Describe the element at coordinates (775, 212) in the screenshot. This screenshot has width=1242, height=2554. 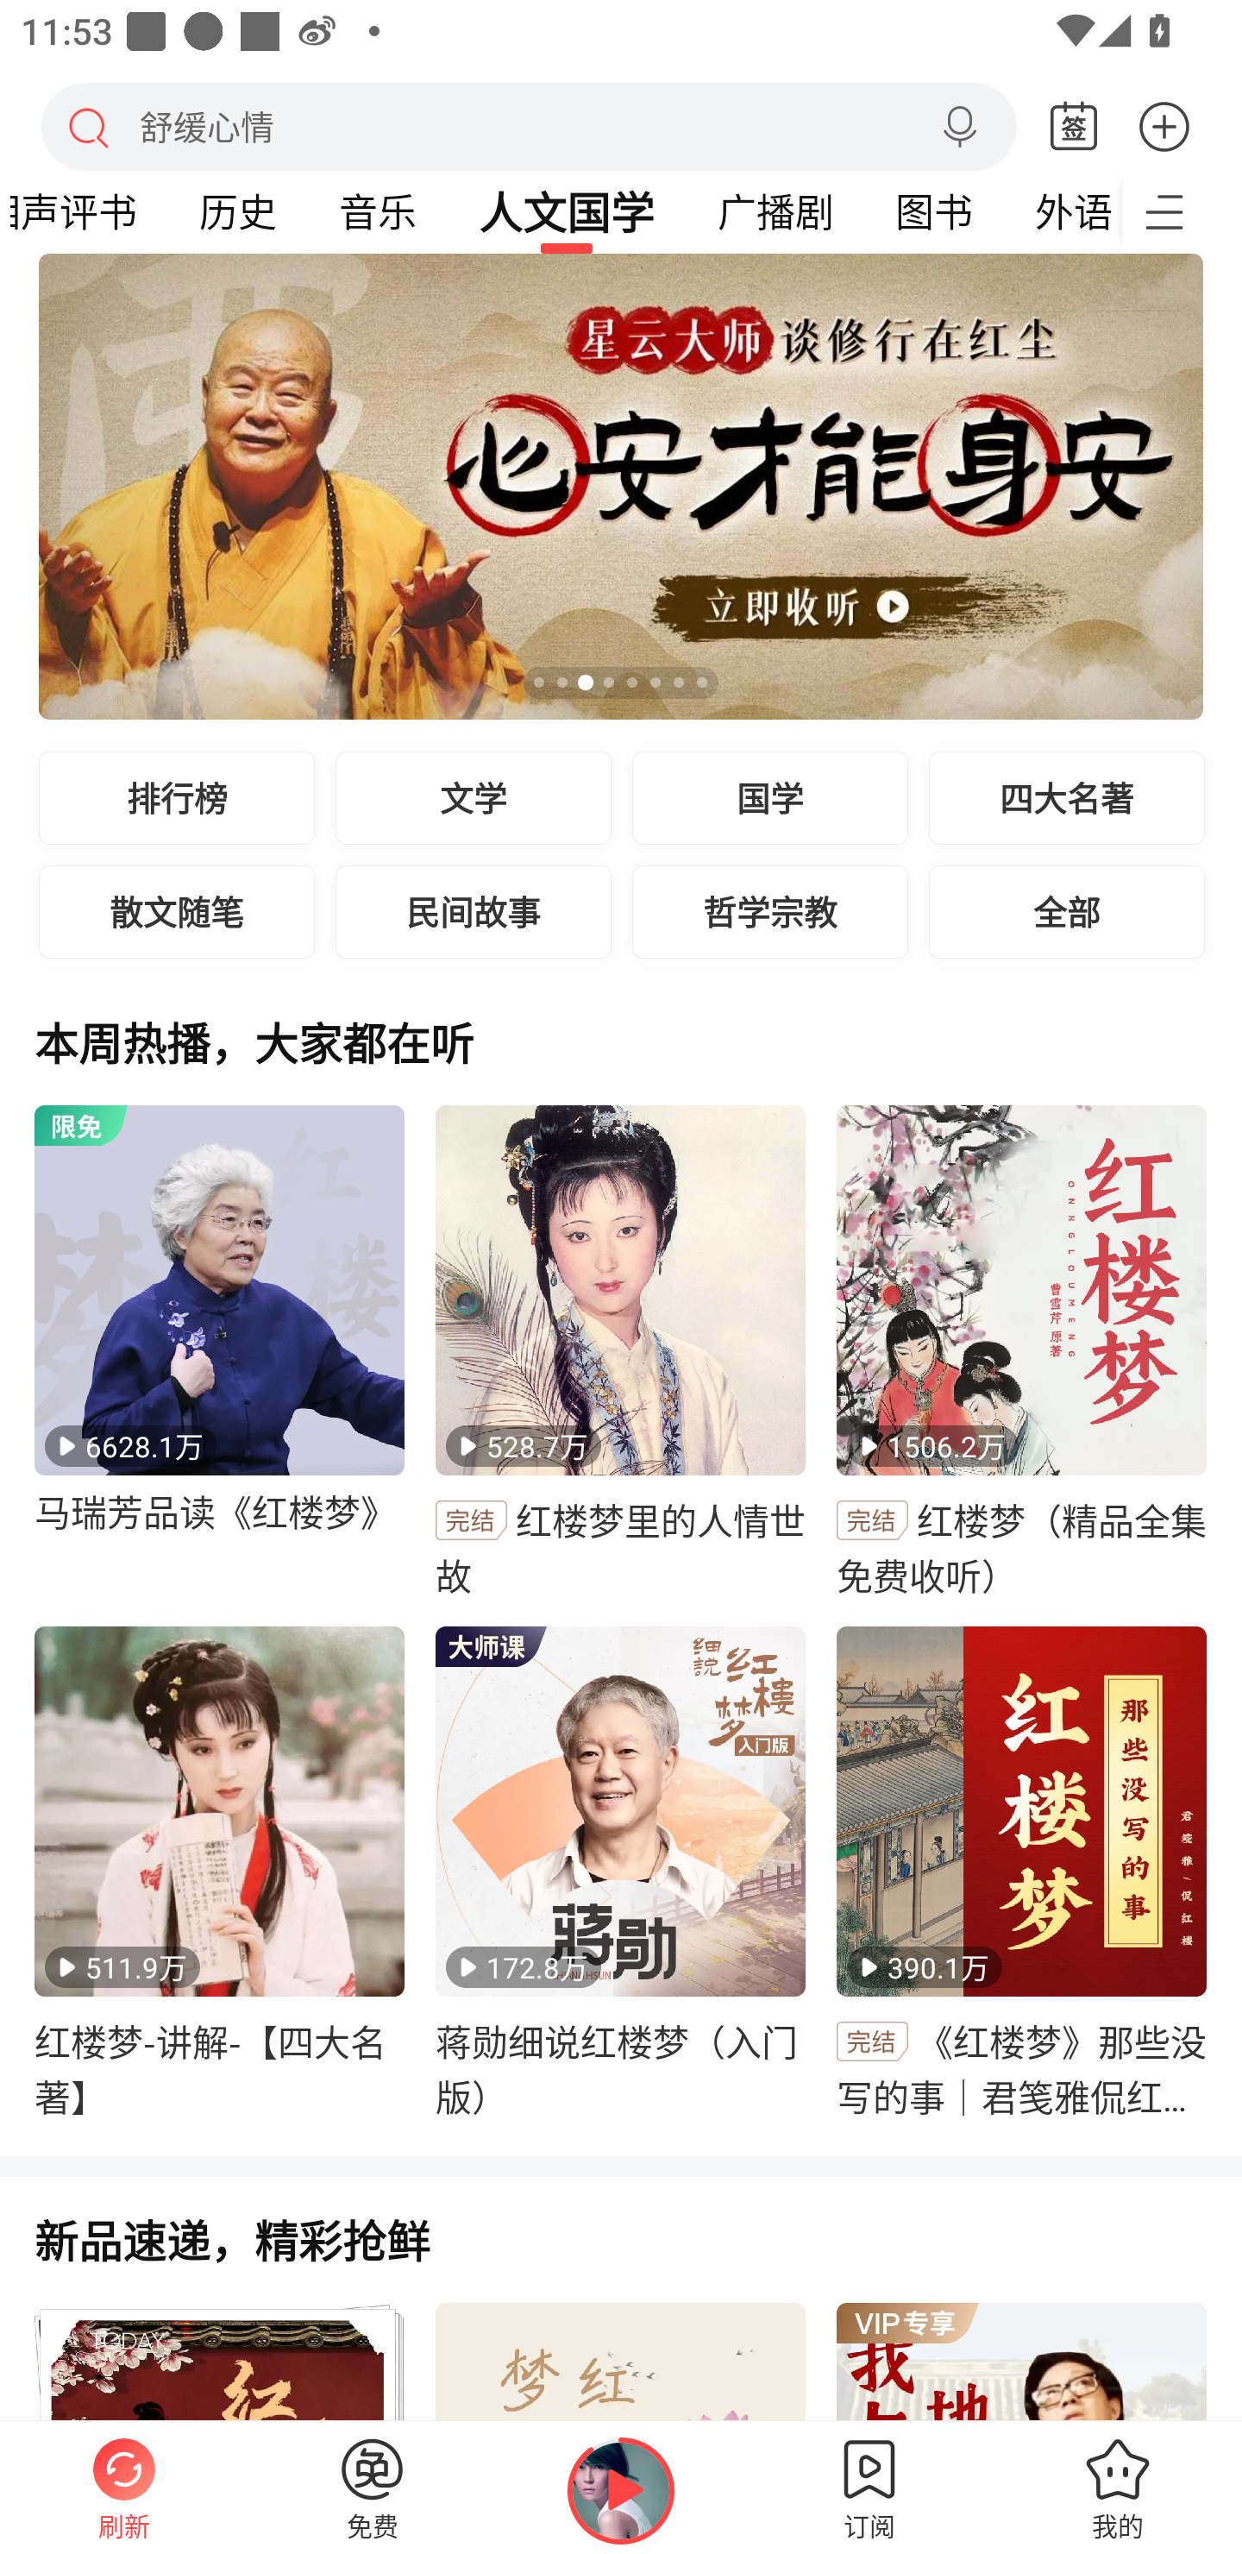
I see `广播剧` at that location.